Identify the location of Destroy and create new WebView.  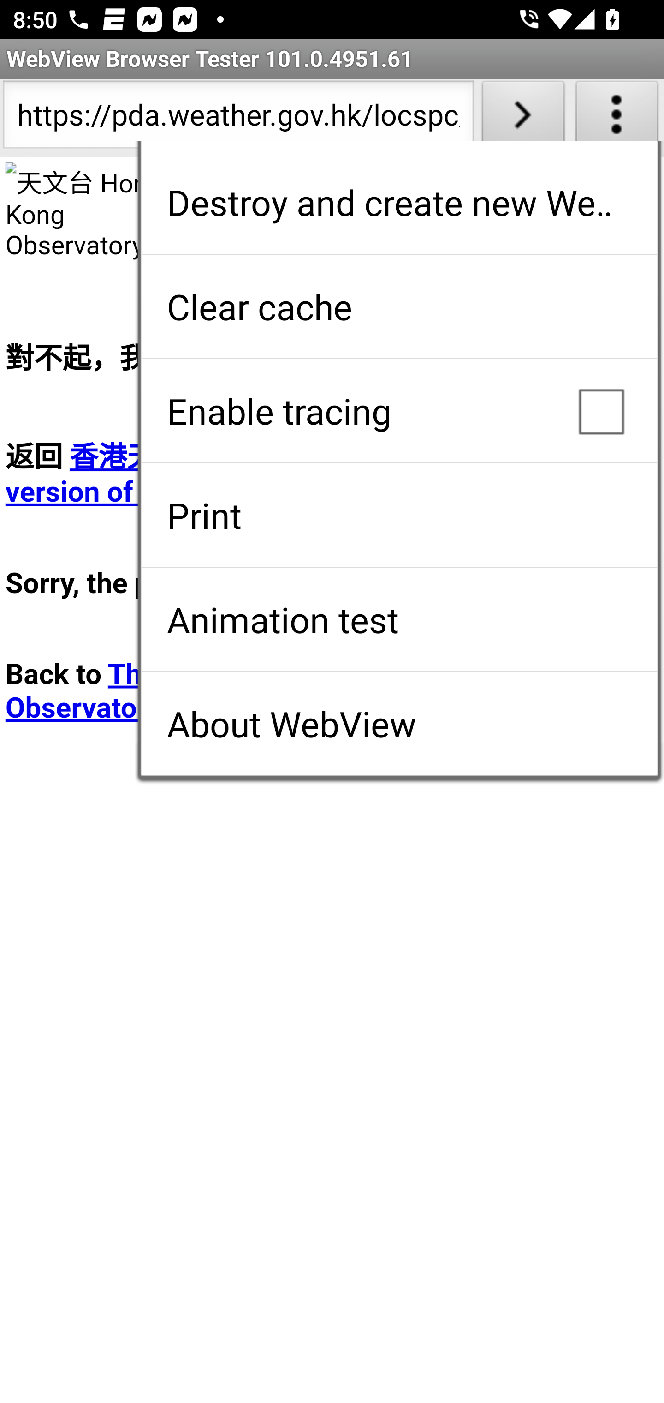
(399, 202).